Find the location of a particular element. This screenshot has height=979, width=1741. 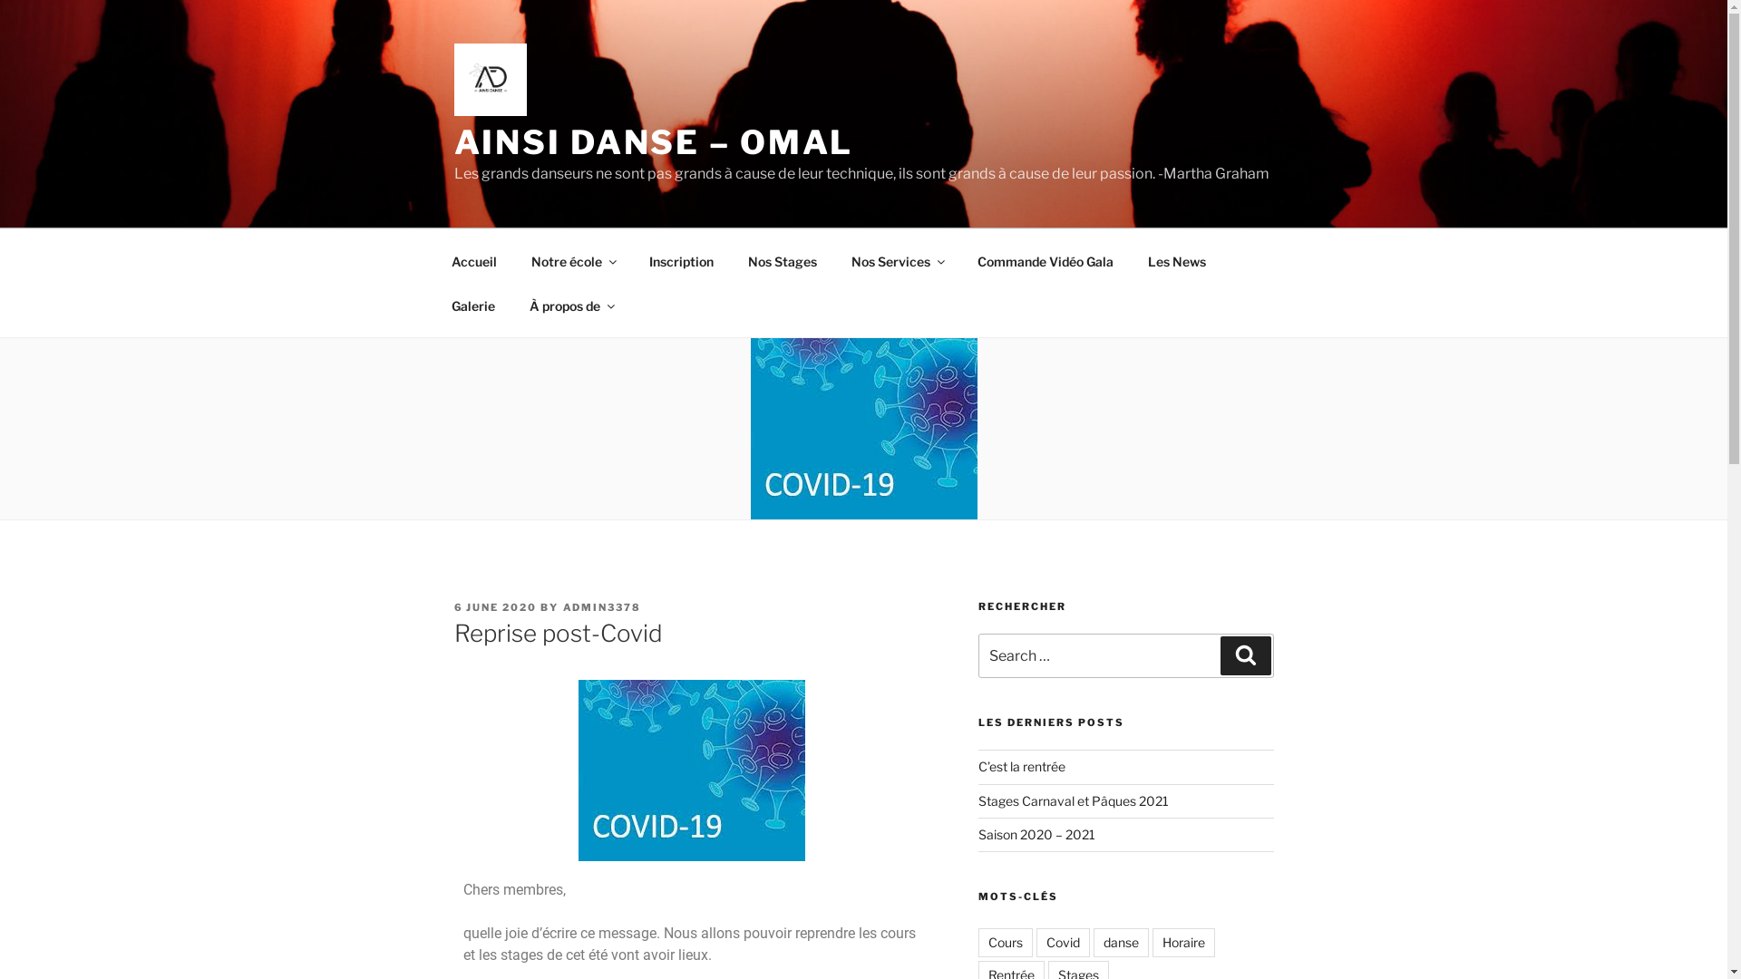

Galerie is located at coordinates (473, 305).